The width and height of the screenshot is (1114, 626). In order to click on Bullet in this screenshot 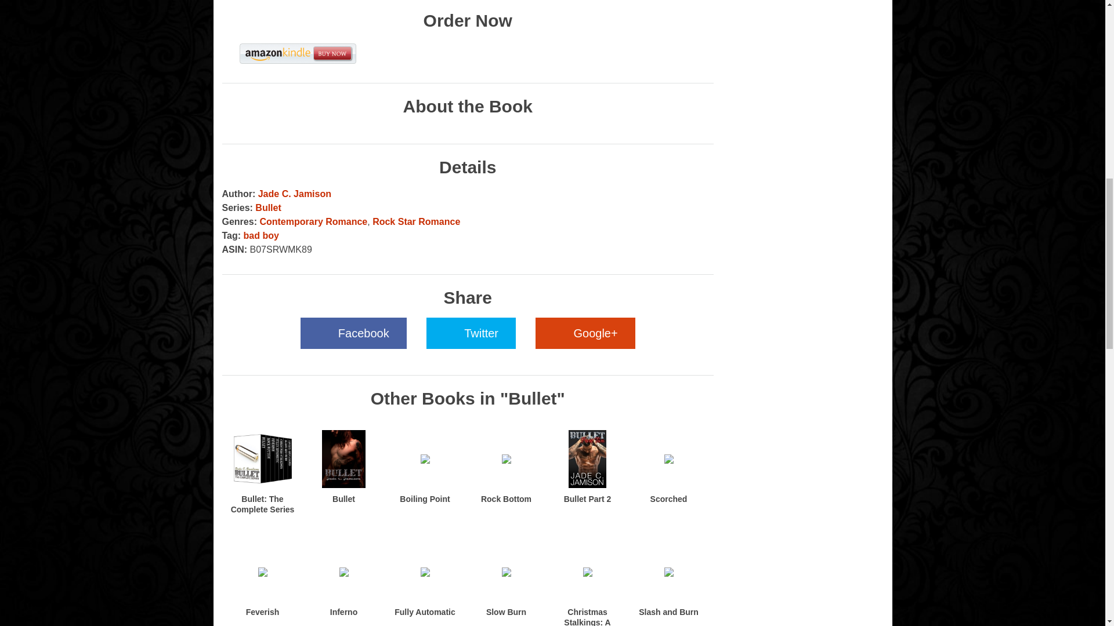, I will do `click(267, 208)`.